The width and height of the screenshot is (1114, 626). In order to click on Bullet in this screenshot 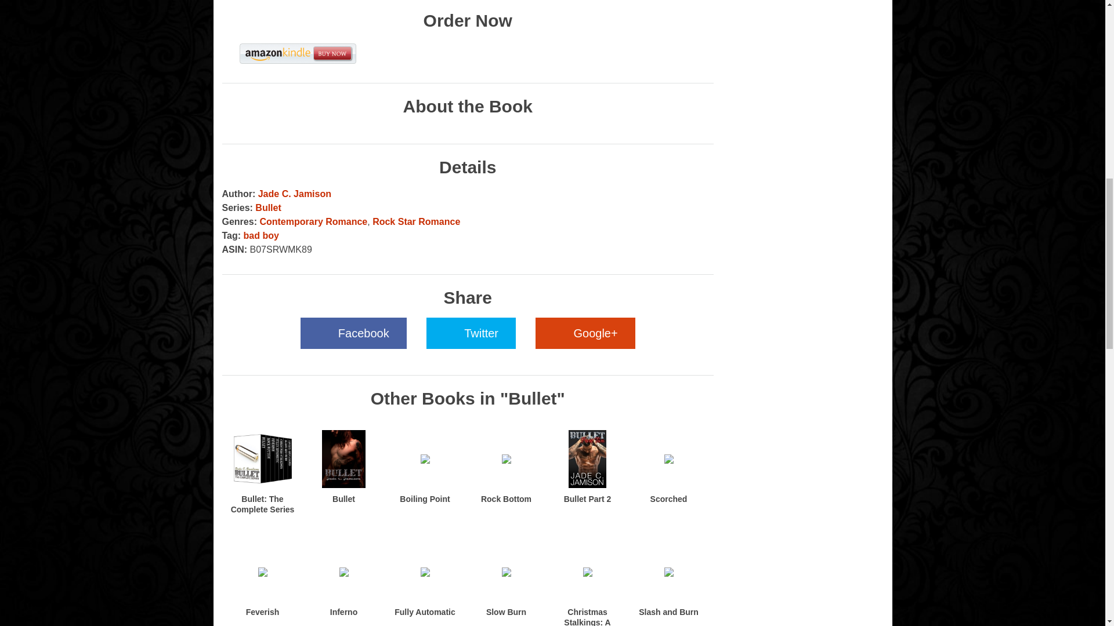, I will do `click(267, 208)`.